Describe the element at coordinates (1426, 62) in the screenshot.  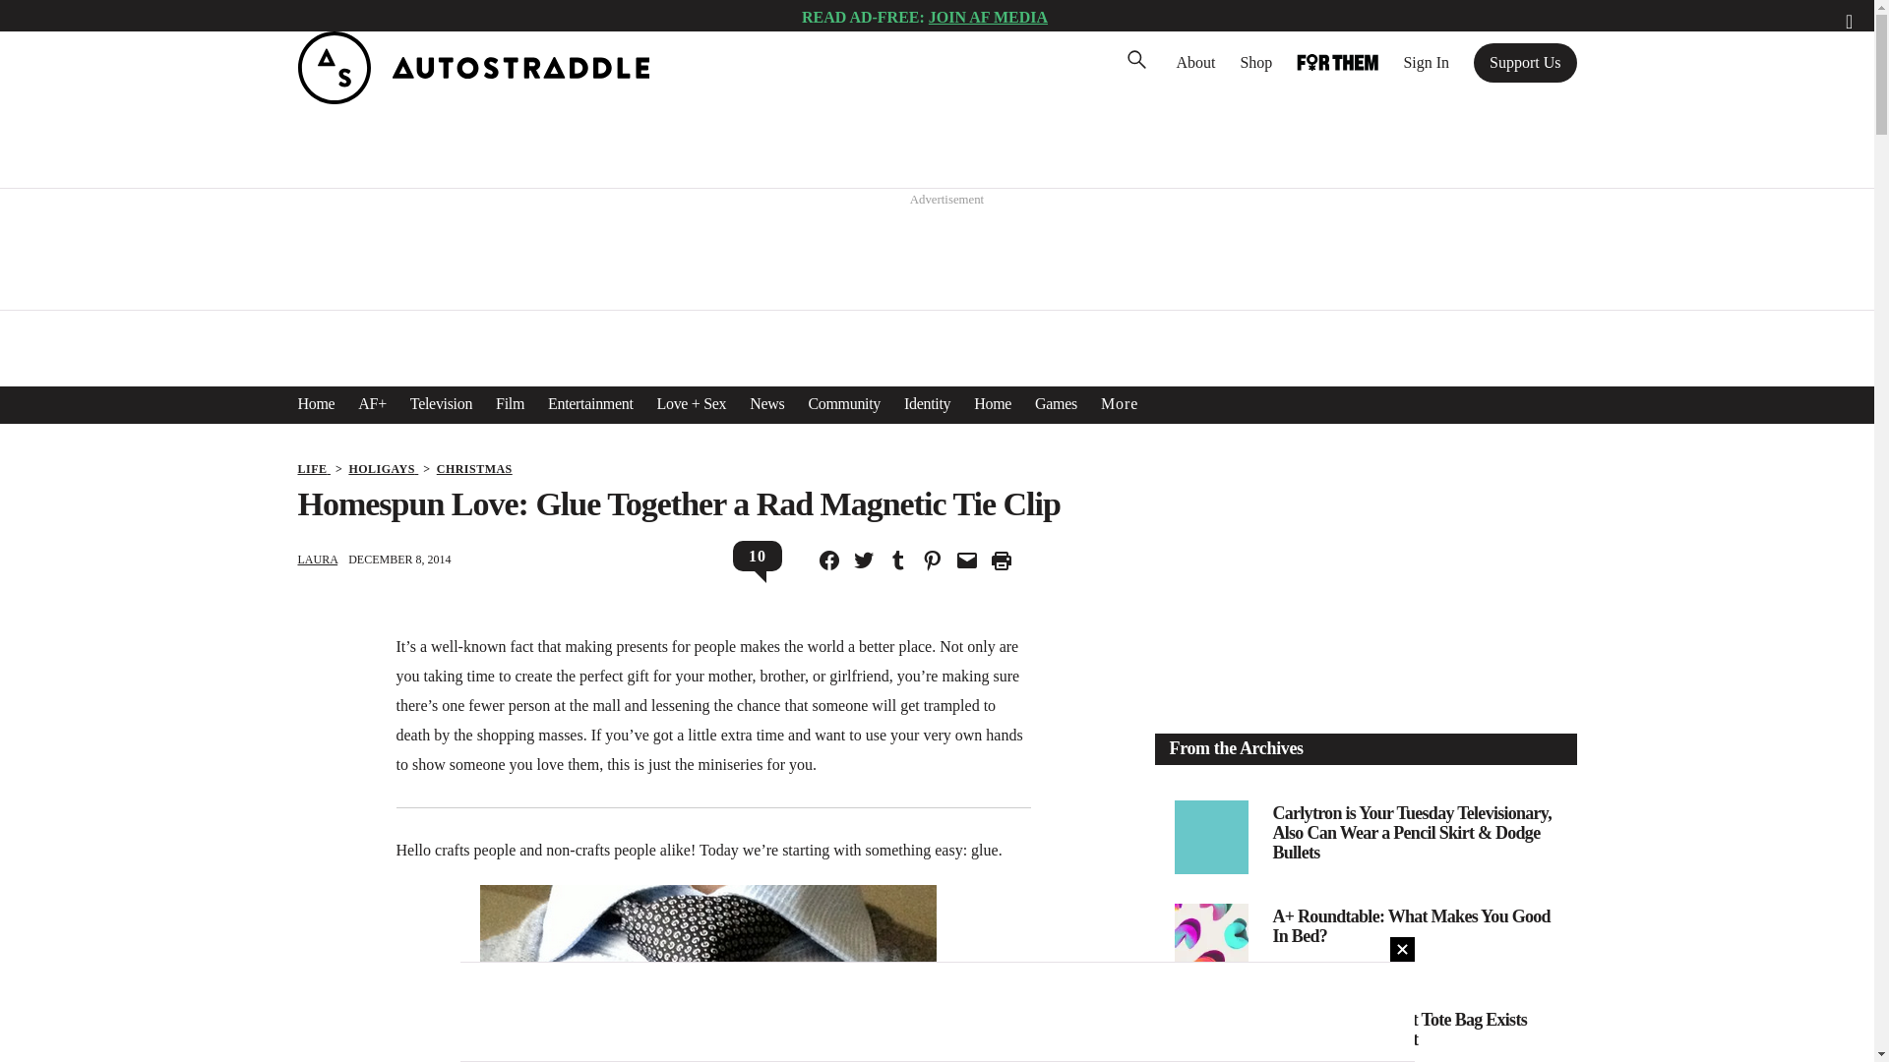
I see `Sign In` at that location.